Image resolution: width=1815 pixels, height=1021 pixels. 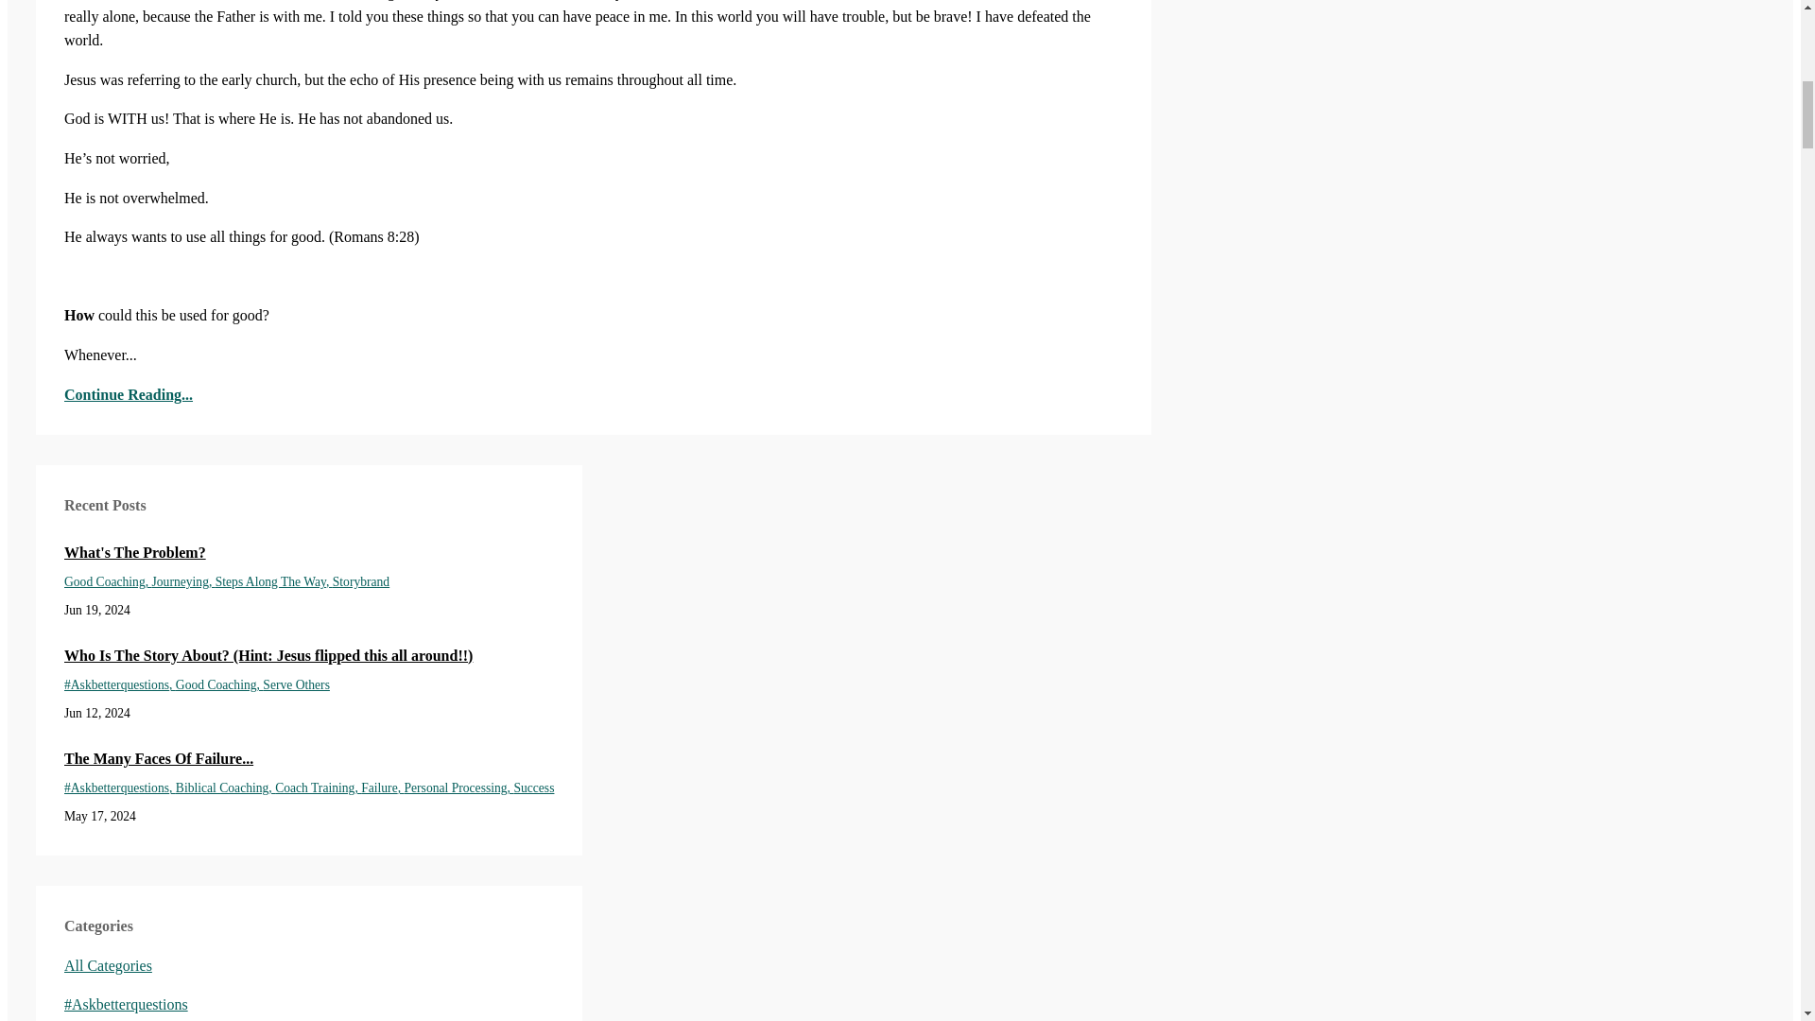 What do you see at coordinates (297, 684) in the screenshot?
I see `Serve Others` at bounding box center [297, 684].